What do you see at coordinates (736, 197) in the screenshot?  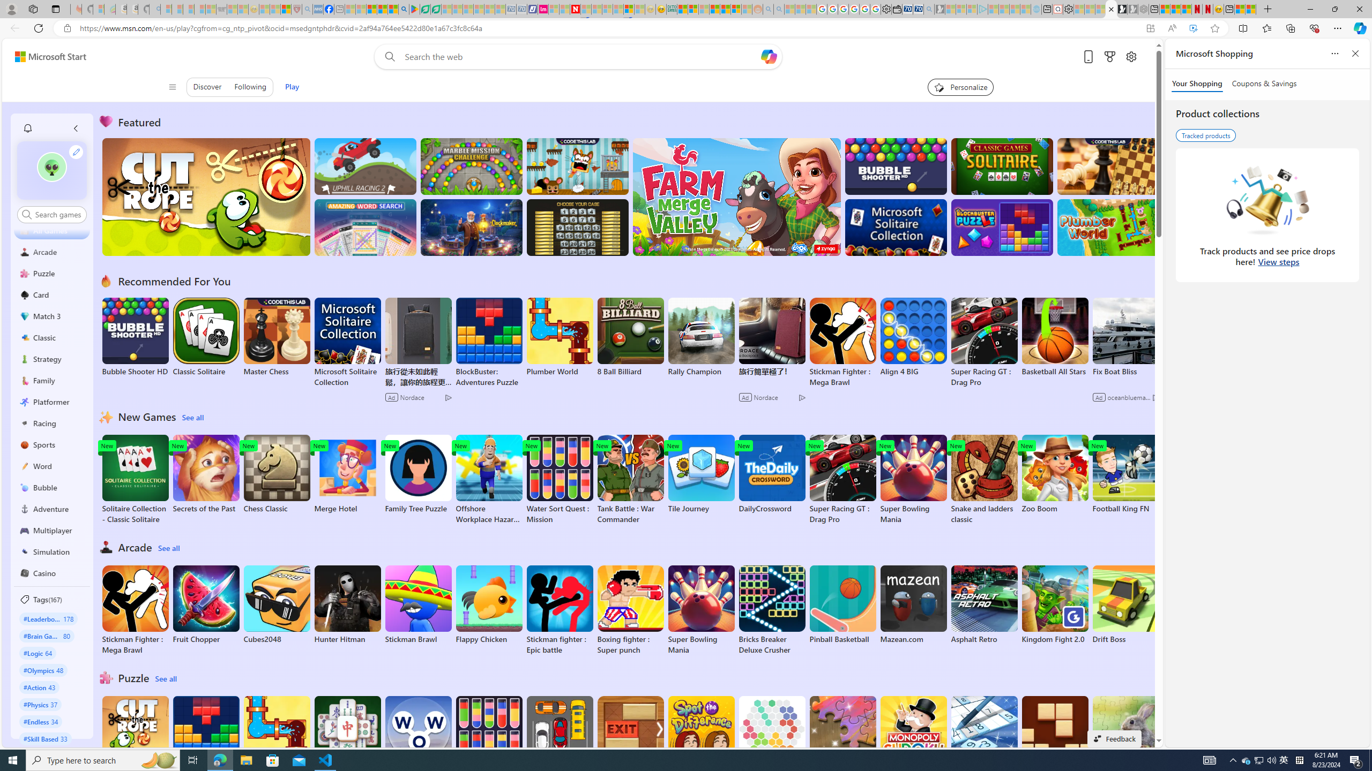 I see `Farm Merge Valley` at bounding box center [736, 197].